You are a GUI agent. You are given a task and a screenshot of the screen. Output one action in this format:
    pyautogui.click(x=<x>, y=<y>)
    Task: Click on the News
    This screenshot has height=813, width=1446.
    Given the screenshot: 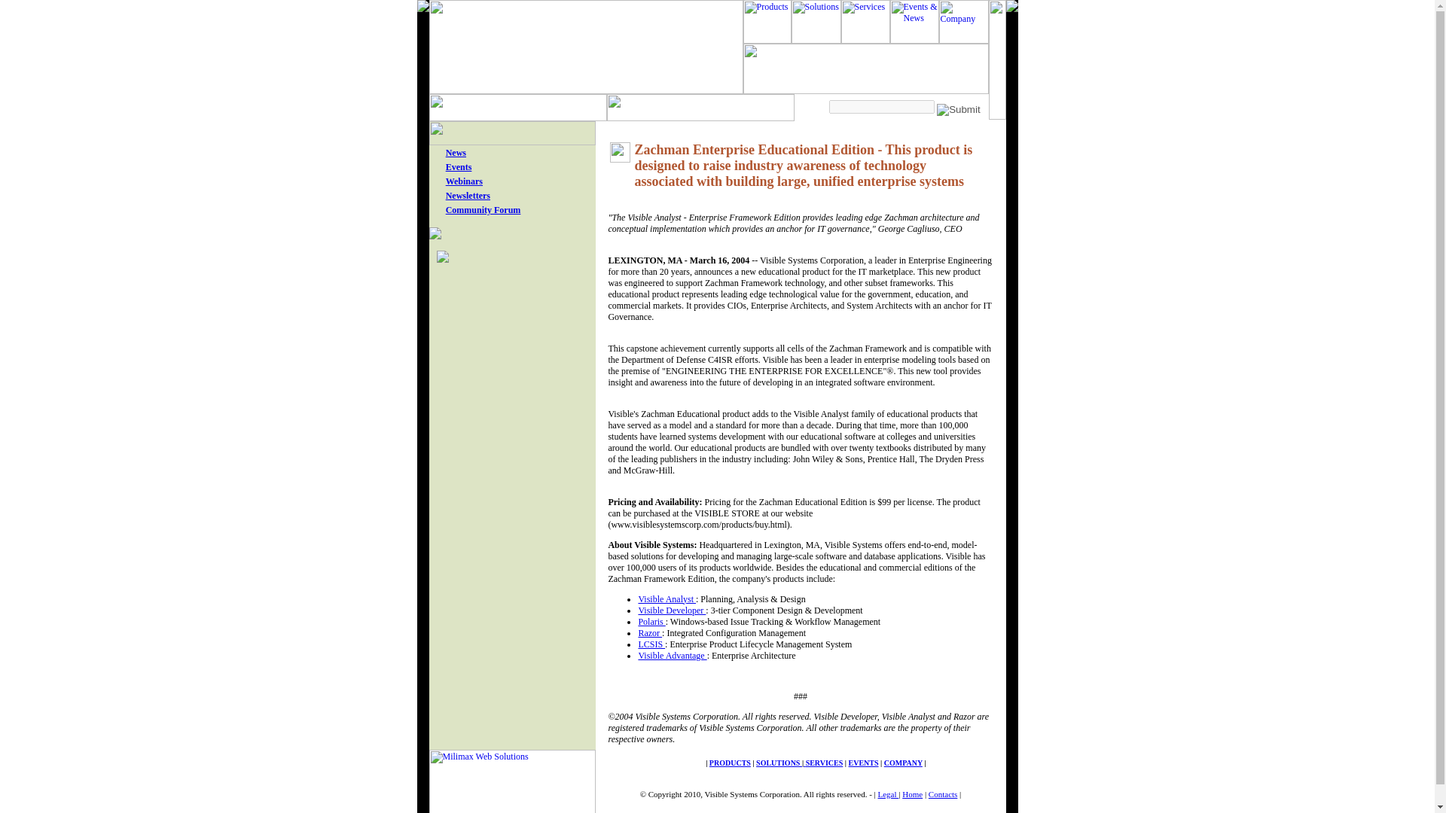 What is the action you would take?
    pyautogui.click(x=455, y=152)
    